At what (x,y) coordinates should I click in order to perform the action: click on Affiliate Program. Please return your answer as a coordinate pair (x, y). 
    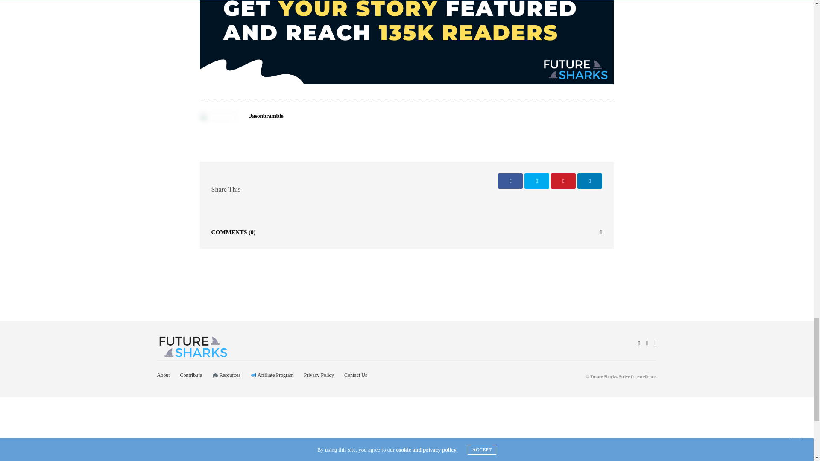
    Looking at the image, I should click on (272, 375).